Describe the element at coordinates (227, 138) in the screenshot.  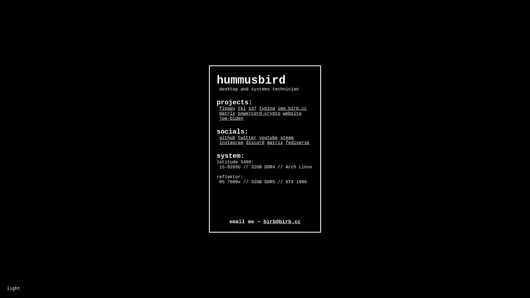
I see `github` at that location.